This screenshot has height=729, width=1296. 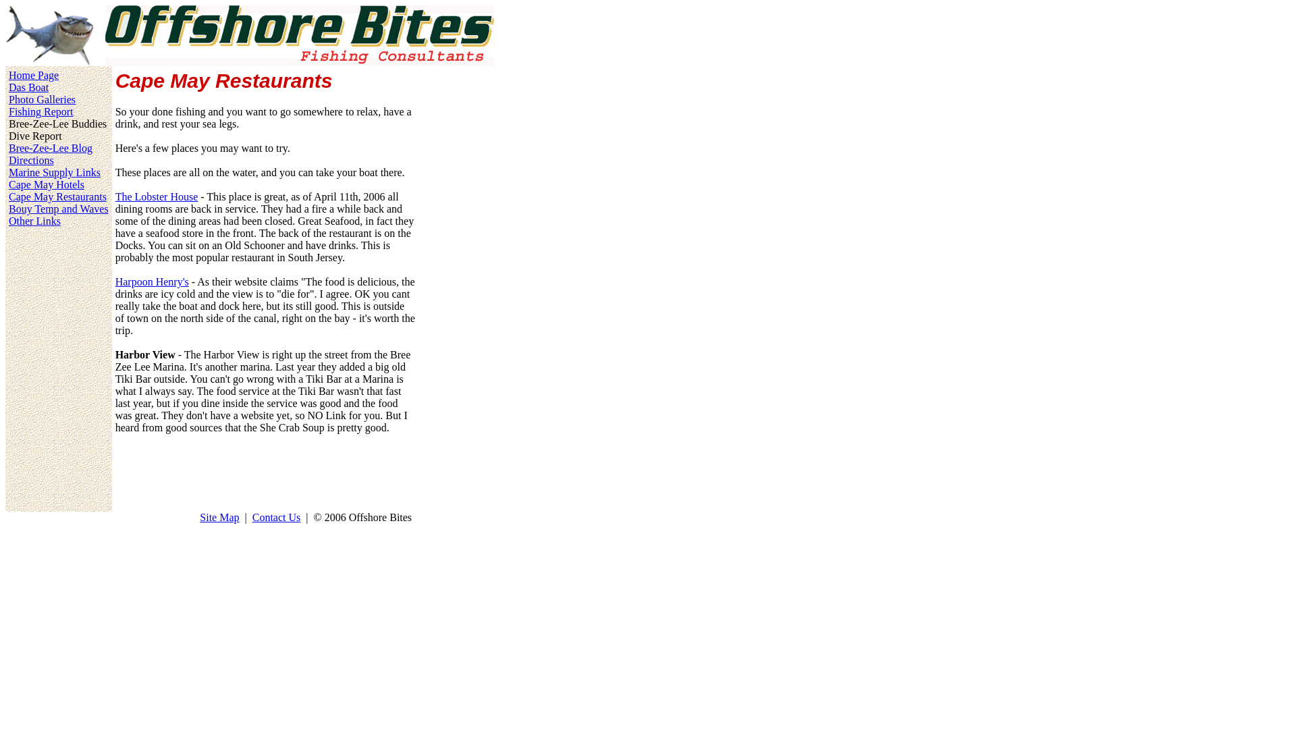 I want to click on Photo Galleries, so click(x=42, y=99).